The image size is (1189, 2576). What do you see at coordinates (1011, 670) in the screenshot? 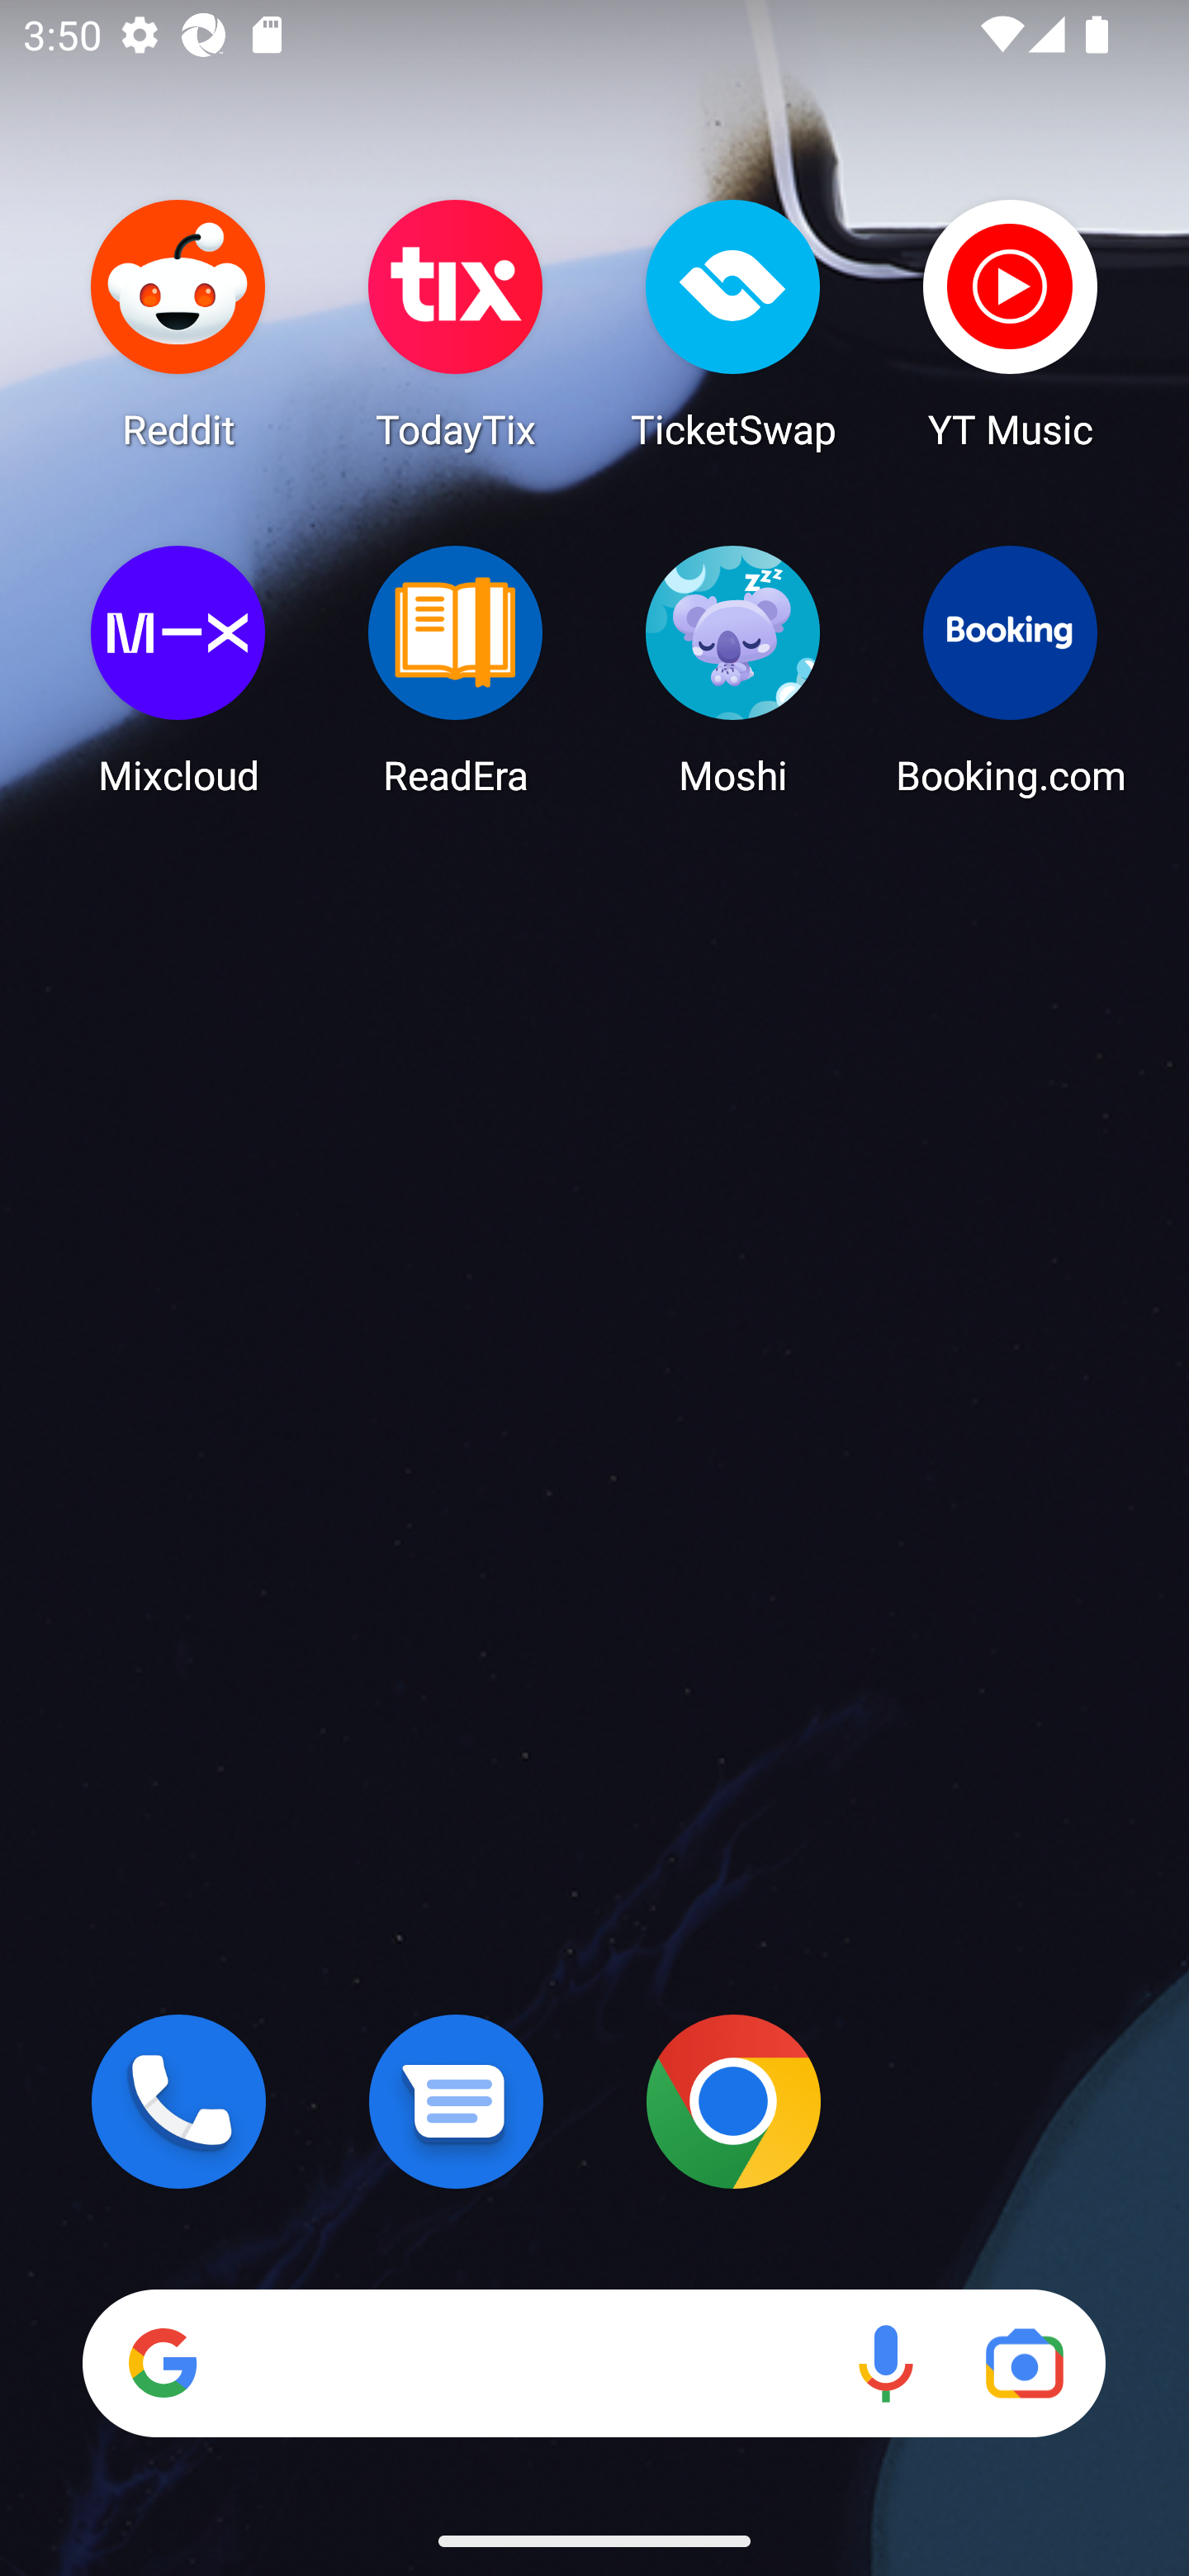
I see `Booking.com` at bounding box center [1011, 670].